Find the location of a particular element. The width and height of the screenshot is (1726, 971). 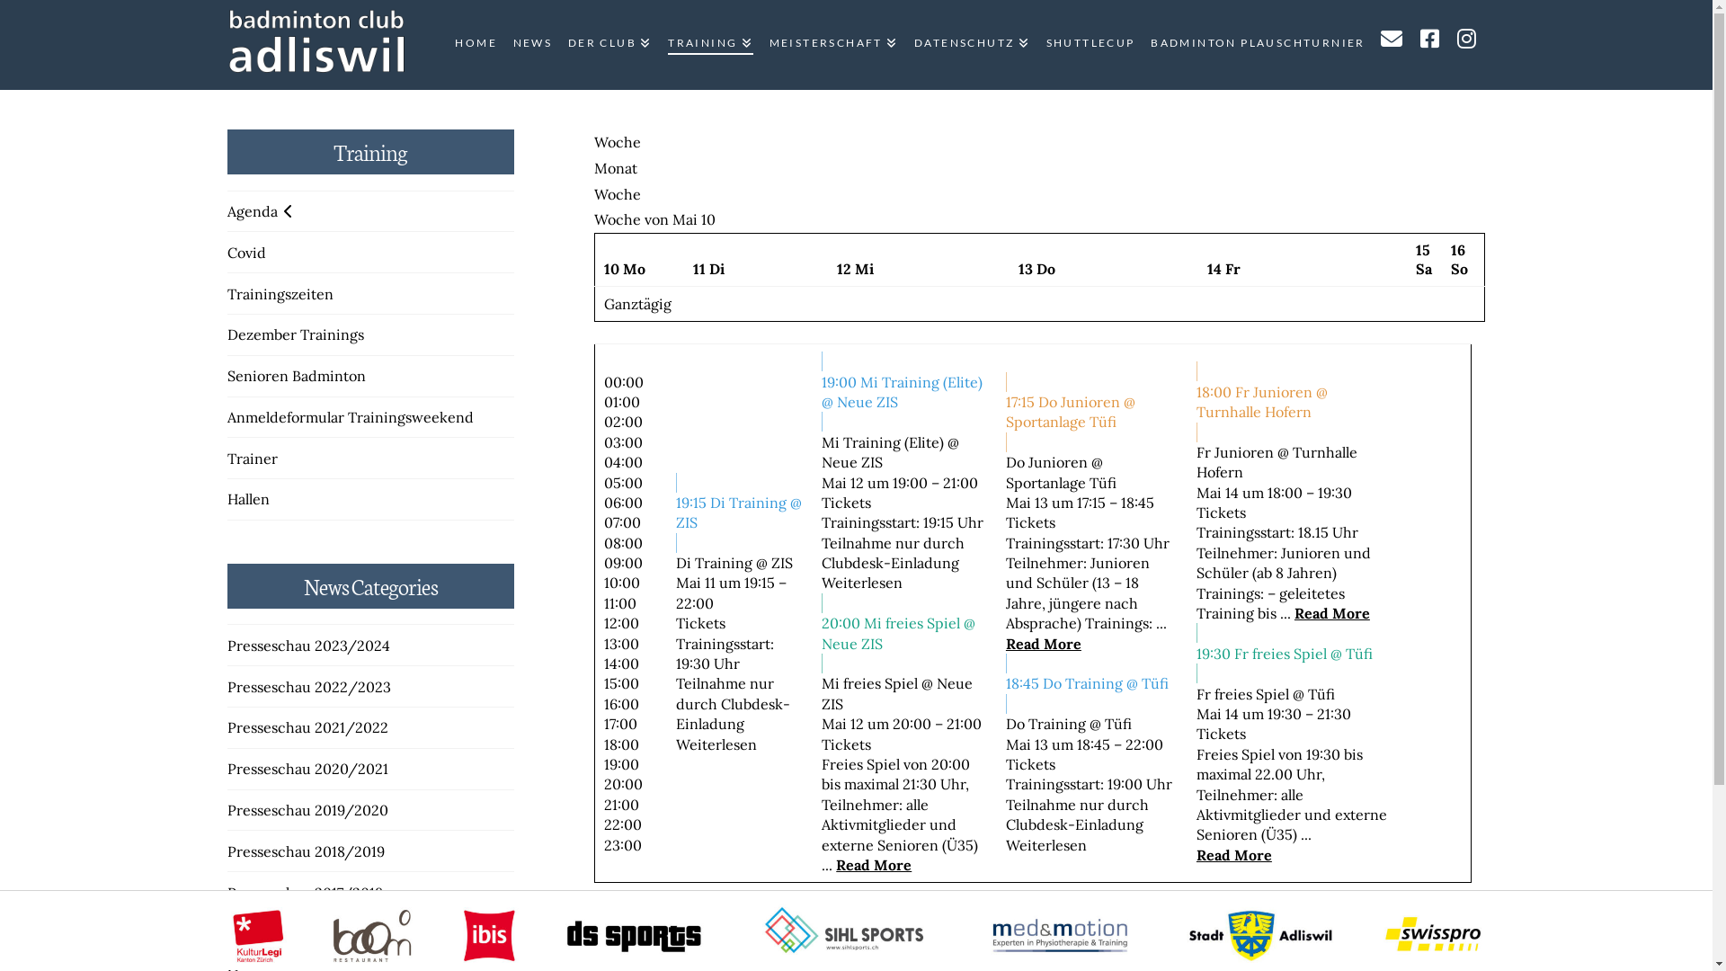

MEISTERSCHAFT is located at coordinates (832, 45).